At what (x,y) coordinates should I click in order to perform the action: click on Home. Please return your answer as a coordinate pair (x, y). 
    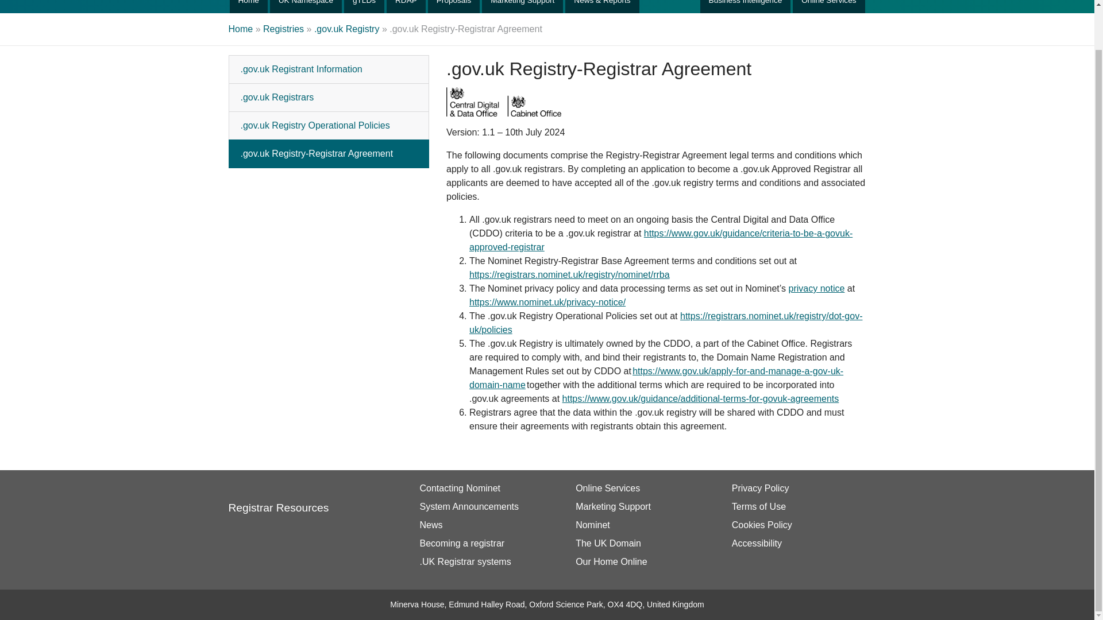
    Looking at the image, I should click on (329, 154).